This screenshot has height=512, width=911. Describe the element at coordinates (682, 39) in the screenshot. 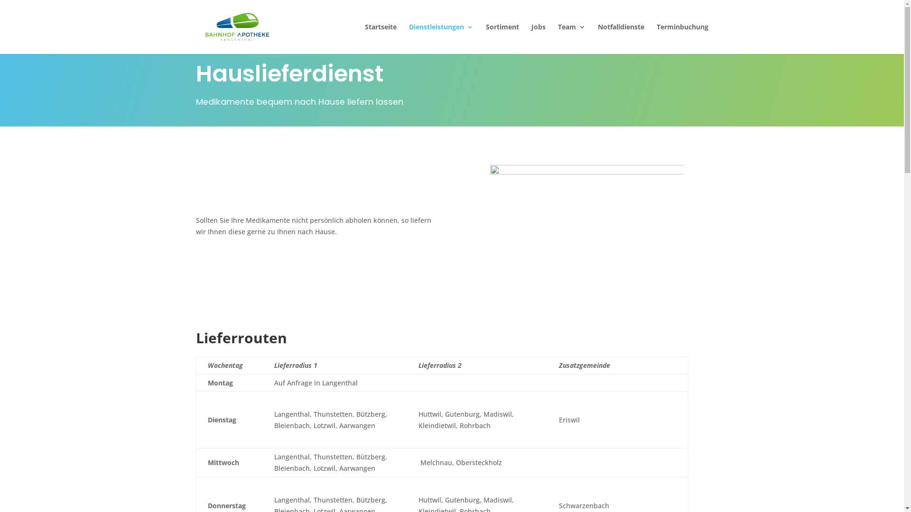

I see `Terminbuchung` at that location.